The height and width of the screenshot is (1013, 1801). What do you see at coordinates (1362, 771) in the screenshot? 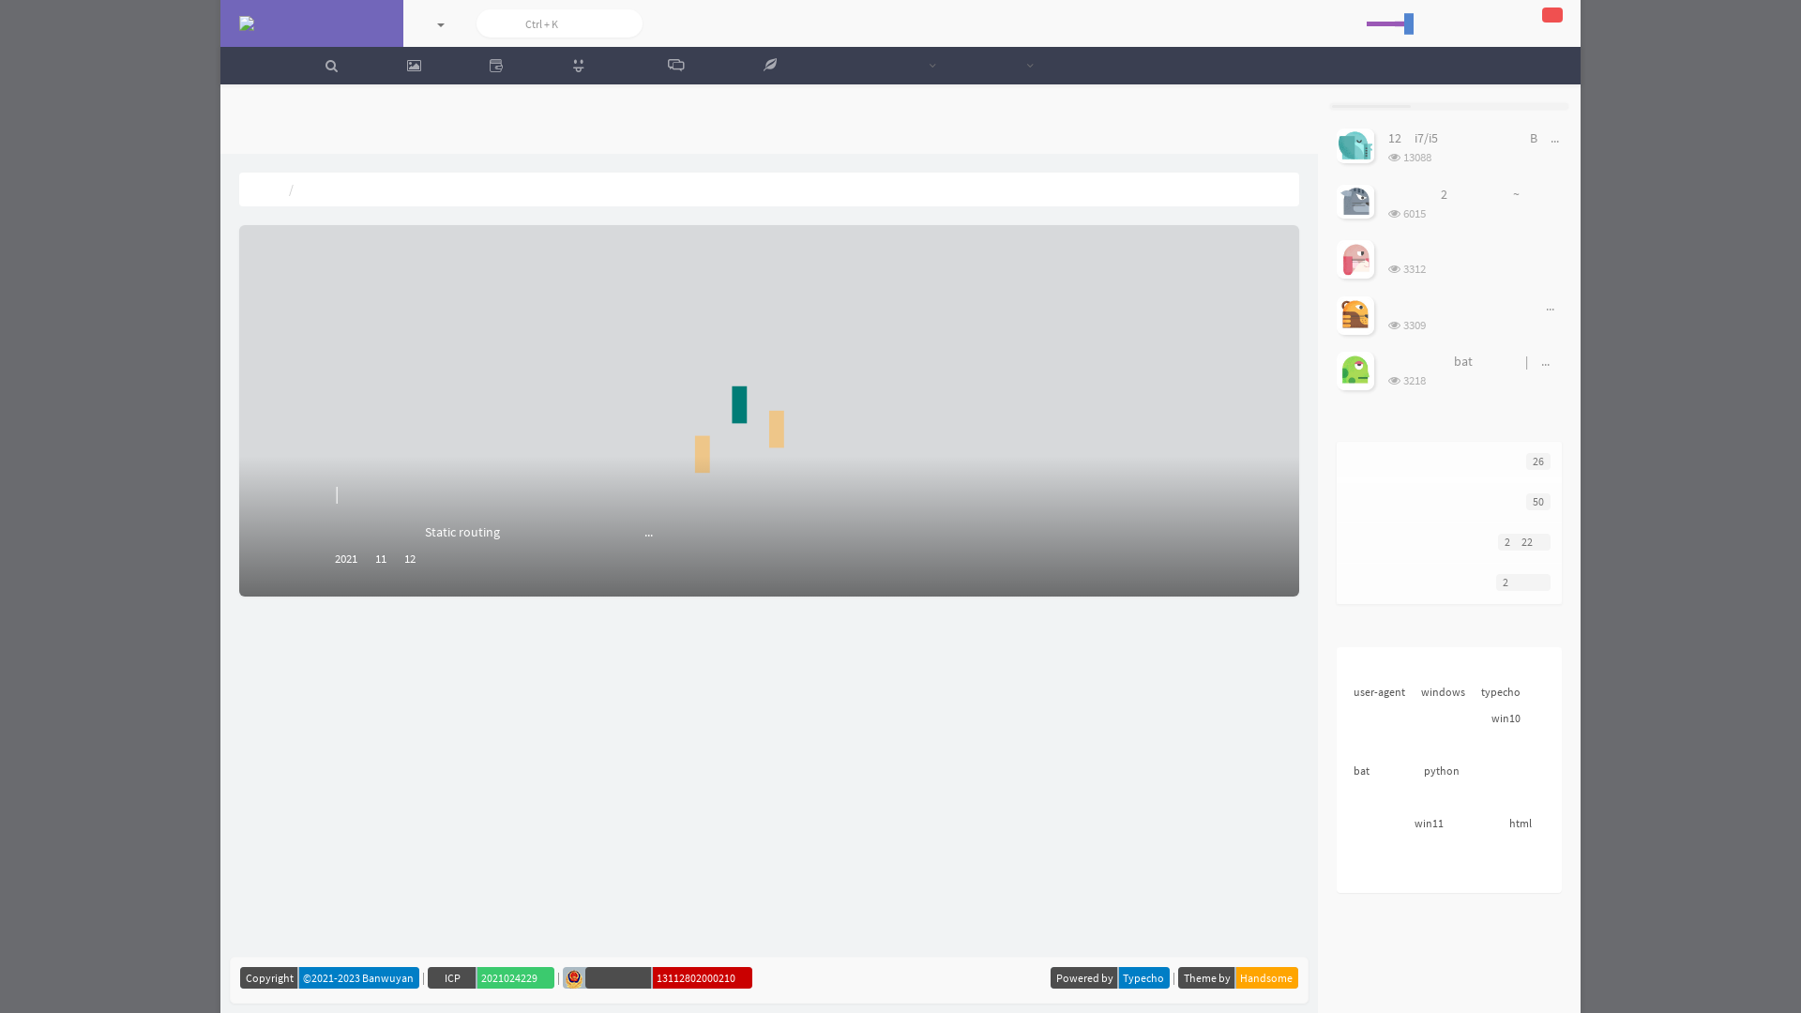
I see `bat` at bounding box center [1362, 771].